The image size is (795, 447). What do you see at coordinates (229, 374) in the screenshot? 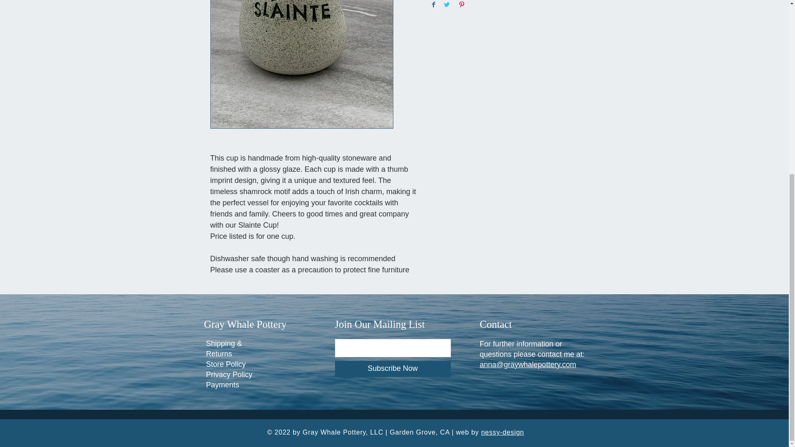
I see `Privacy Policy` at bounding box center [229, 374].